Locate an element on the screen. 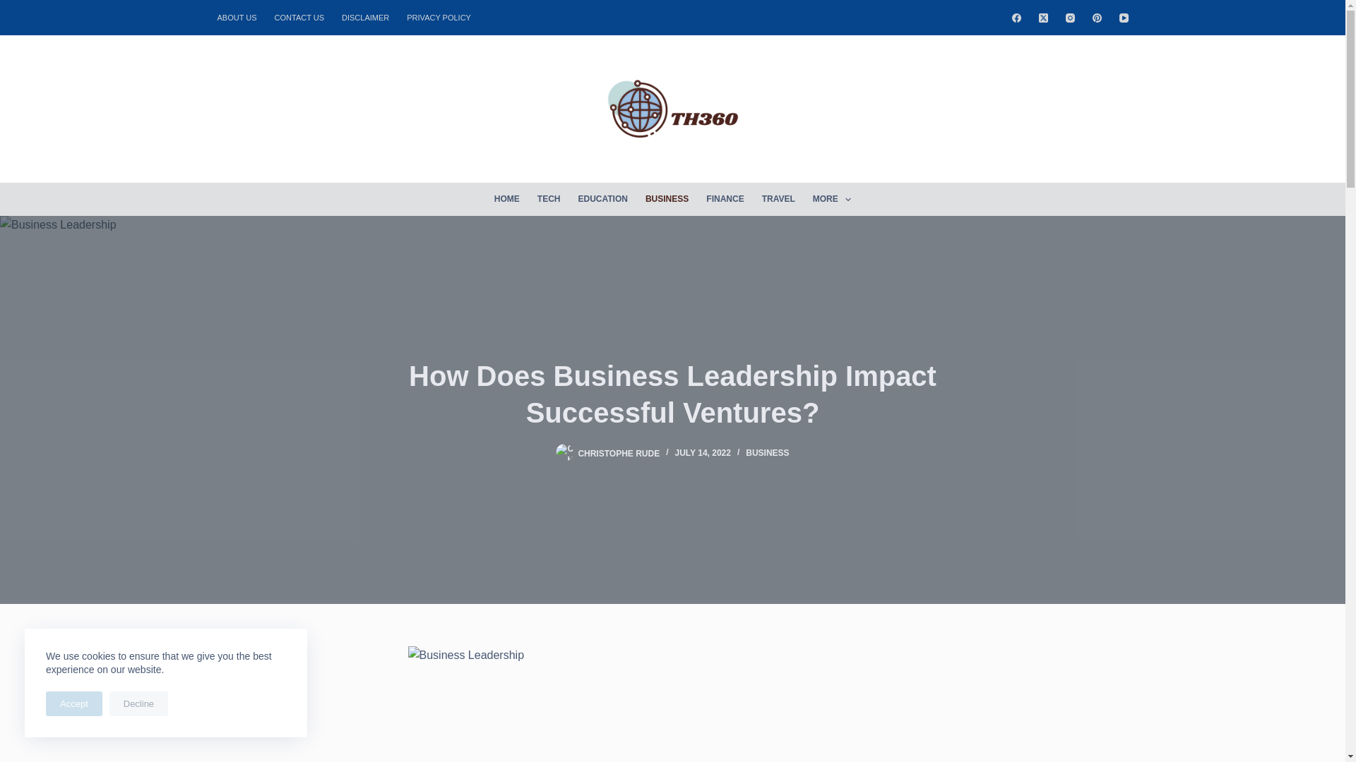 Image resolution: width=1356 pixels, height=762 pixels. FINANCE is located at coordinates (725, 199).